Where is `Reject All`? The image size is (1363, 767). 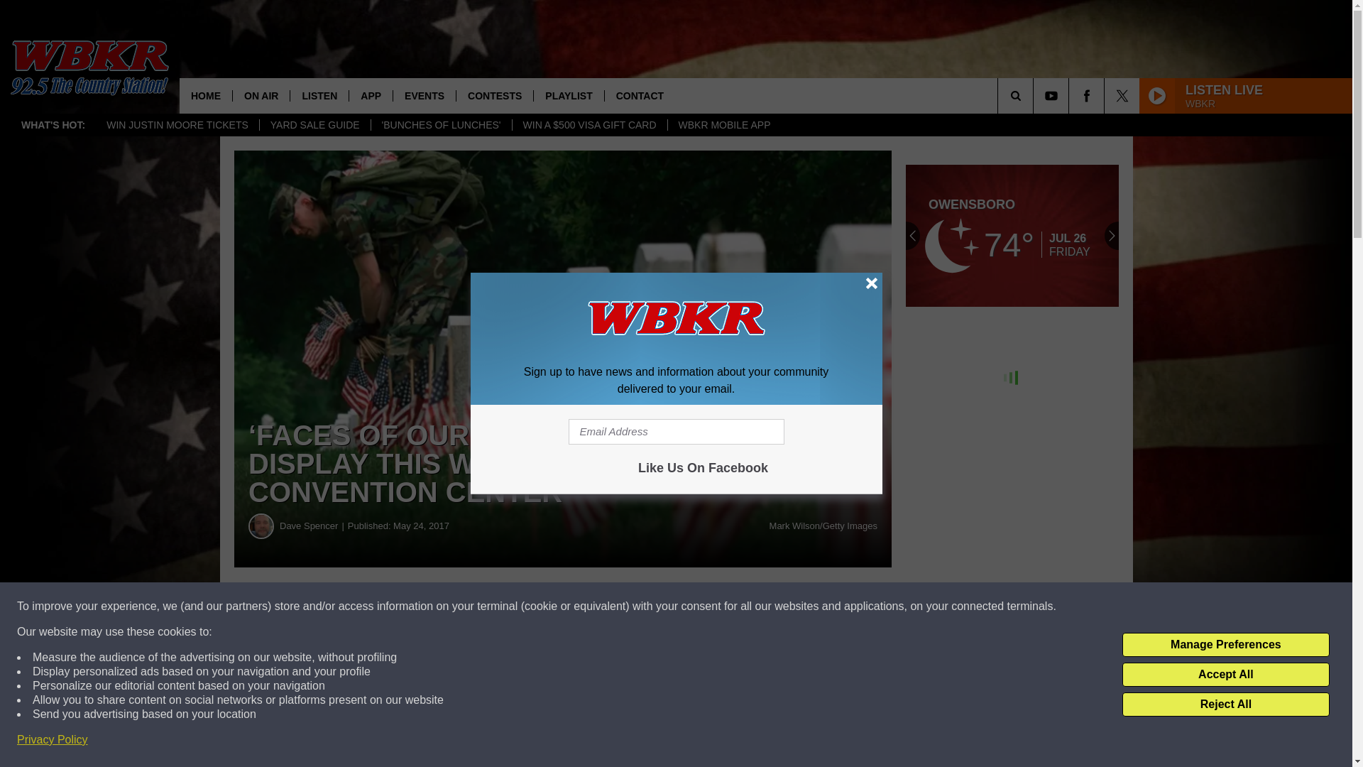
Reject All is located at coordinates (1225, 705).